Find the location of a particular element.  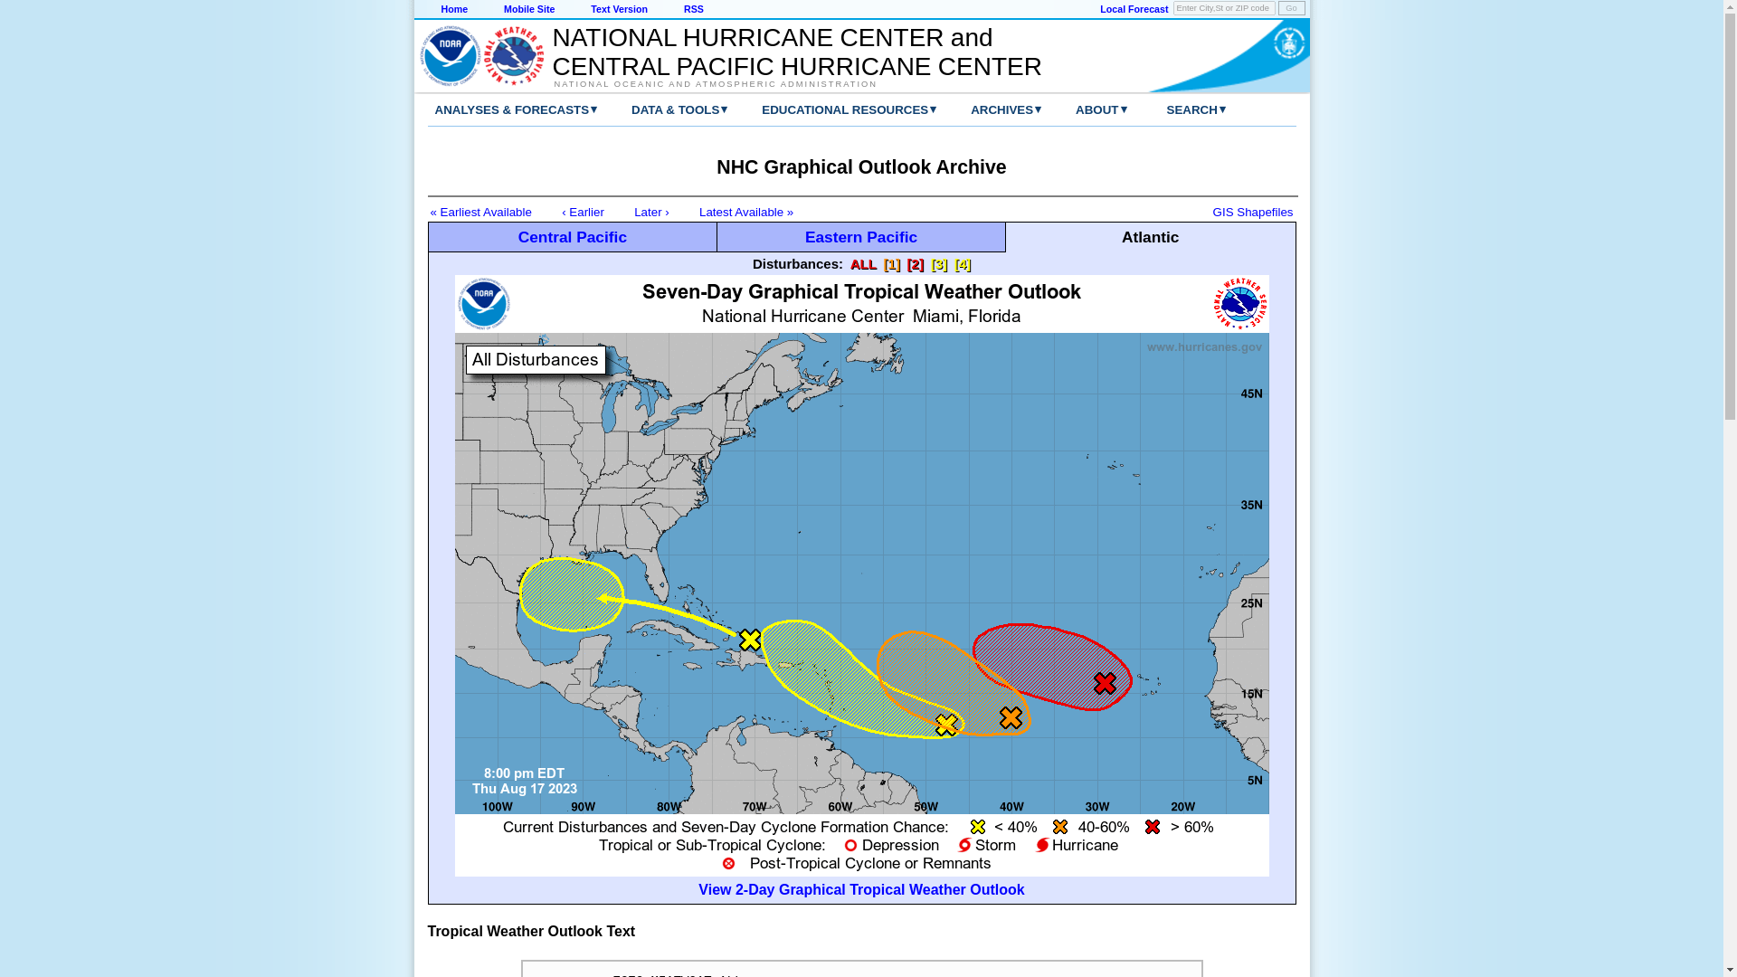

Text Version is located at coordinates (619, 9).